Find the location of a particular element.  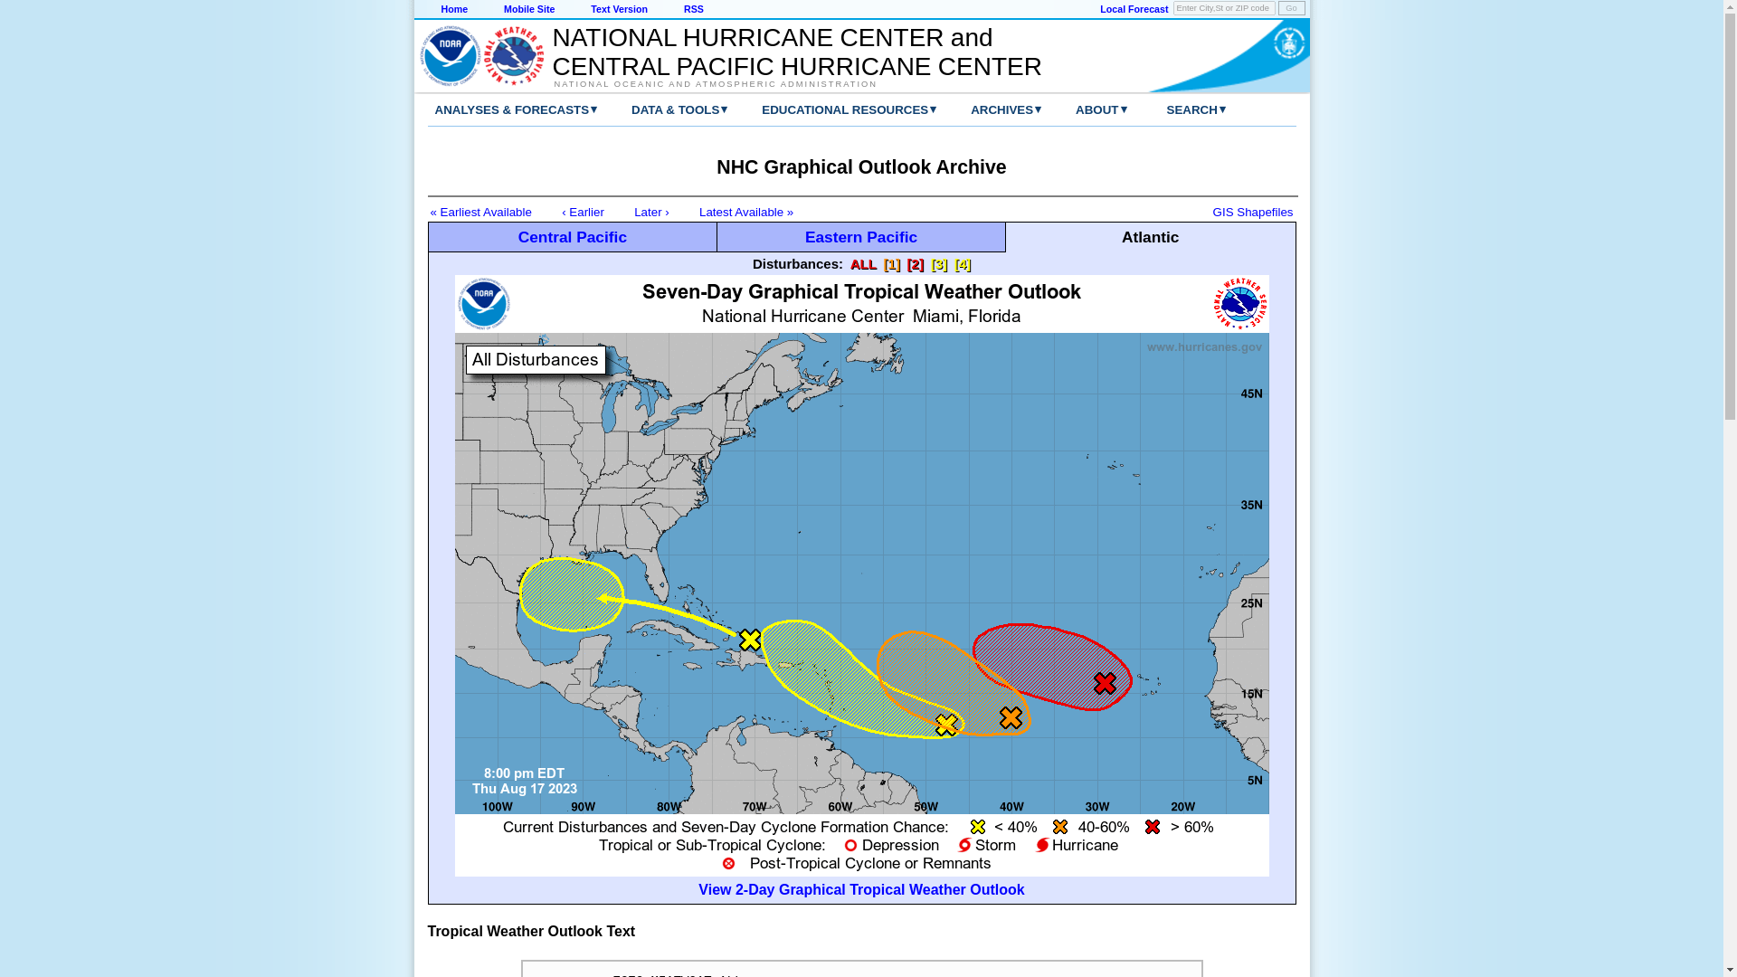

Text Version is located at coordinates (619, 9).